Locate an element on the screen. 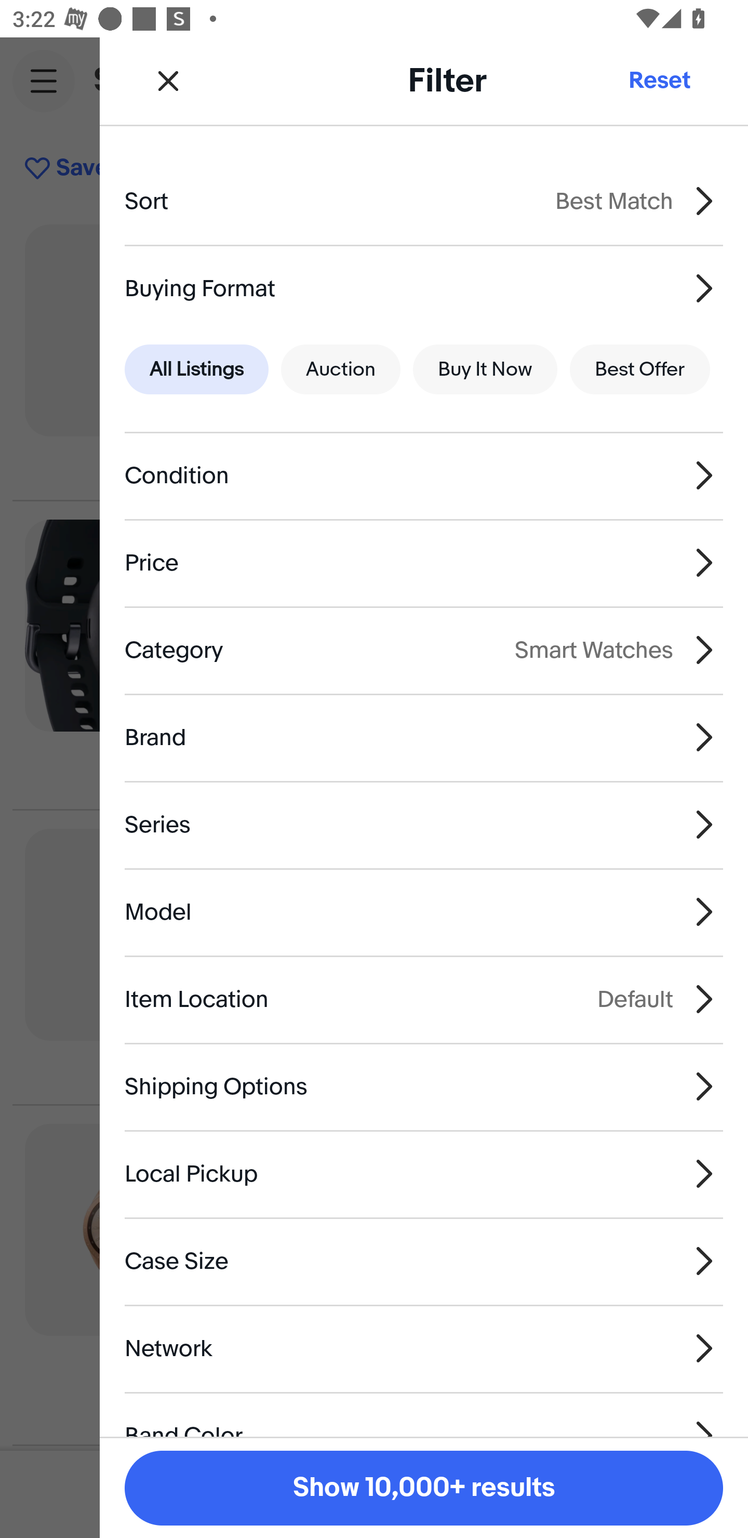 The image size is (748, 1538). Local Pickup is located at coordinates (424, 1174).